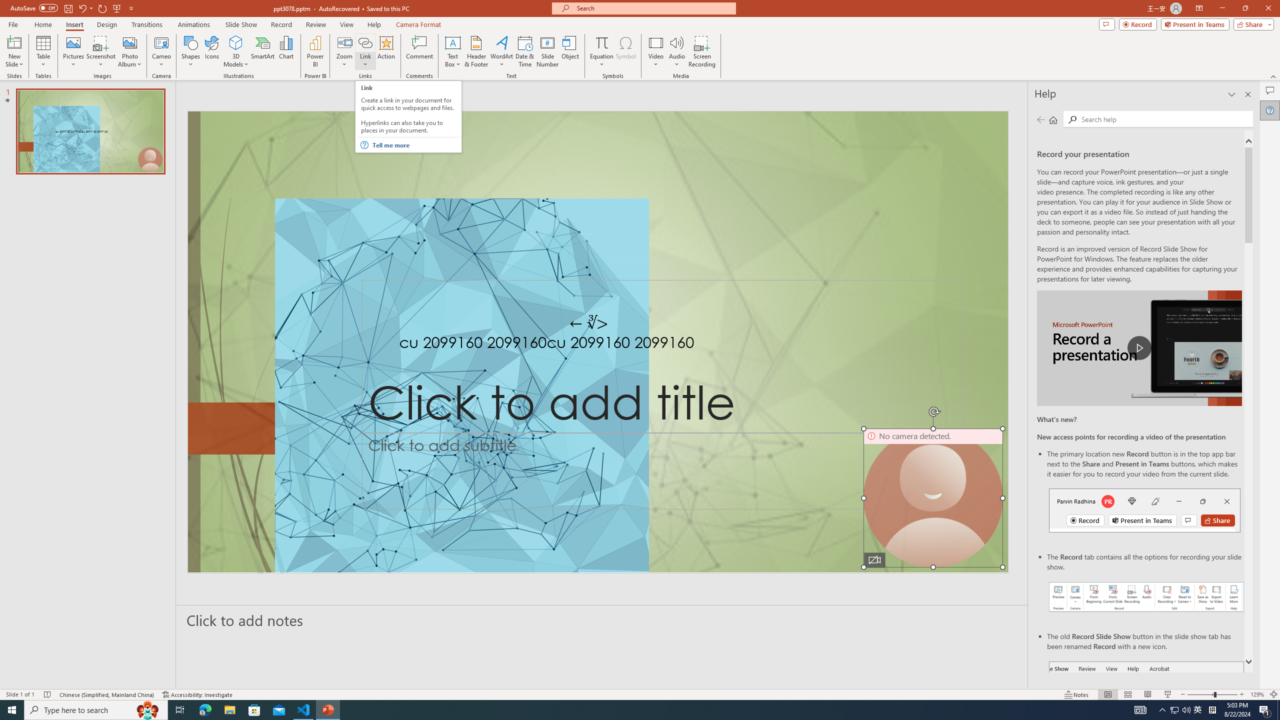 This screenshot has height=720, width=1280. I want to click on Slide Notes, so click(602, 620).